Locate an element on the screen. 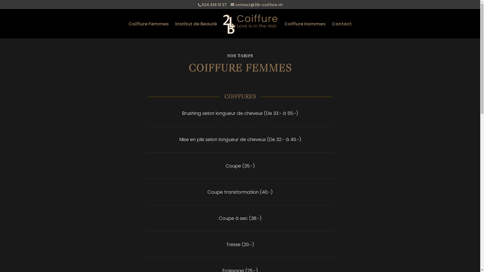 The height and width of the screenshot is (272, 484). contact@2lb-coiffure.ch is located at coordinates (257, 5).